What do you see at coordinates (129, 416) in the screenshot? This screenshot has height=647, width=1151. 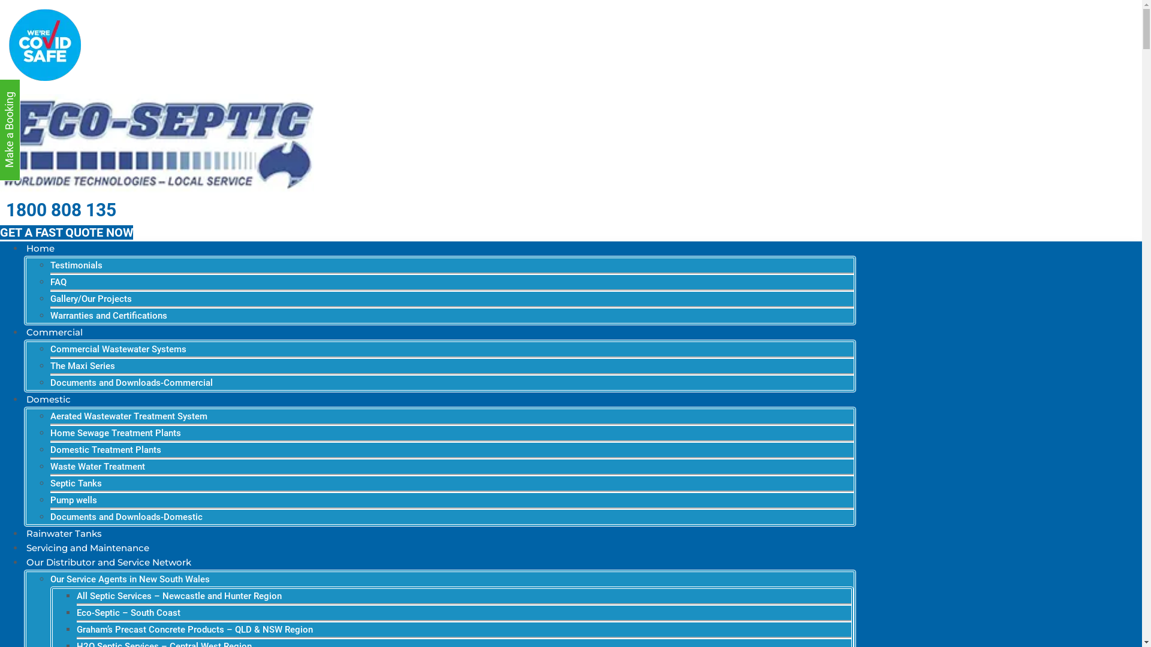 I see `Aerated Wastewater Treatment System` at bounding box center [129, 416].